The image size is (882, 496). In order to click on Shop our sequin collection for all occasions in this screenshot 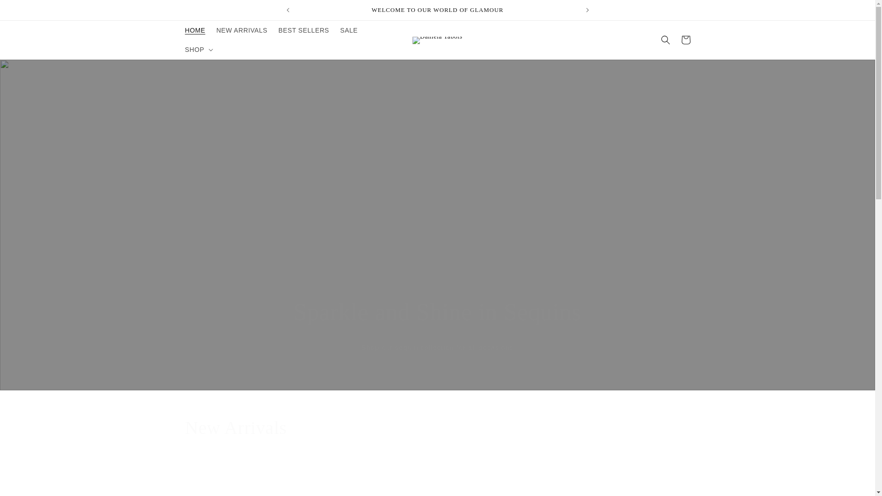, I will do `click(437, 347)`.